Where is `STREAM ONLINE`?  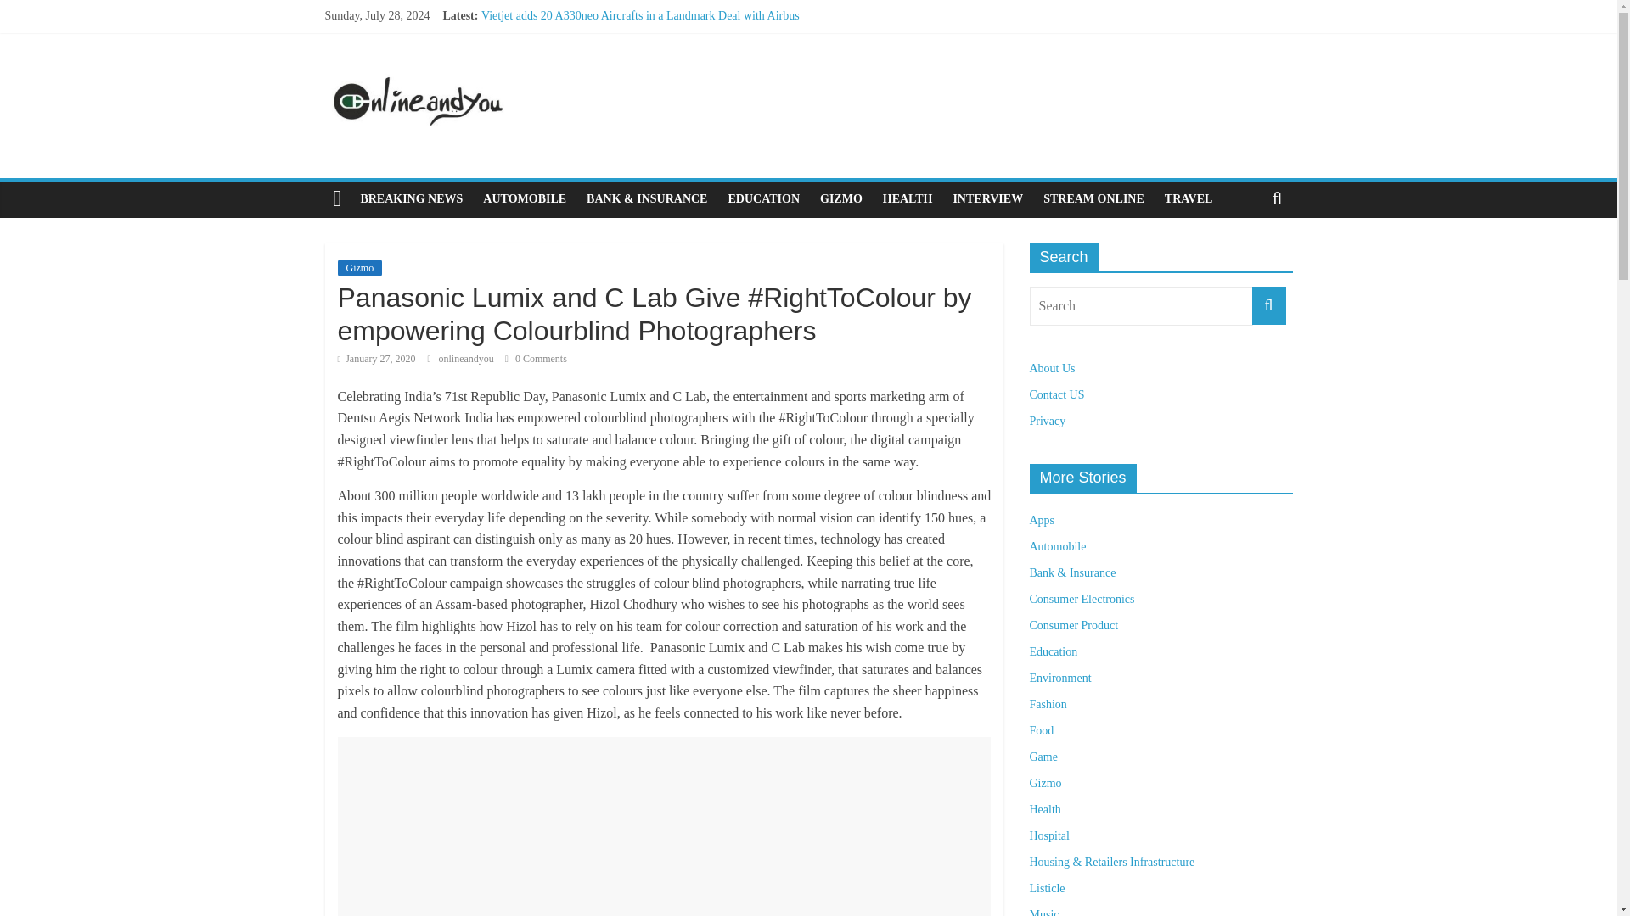
STREAM ONLINE is located at coordinates (1093, 198).